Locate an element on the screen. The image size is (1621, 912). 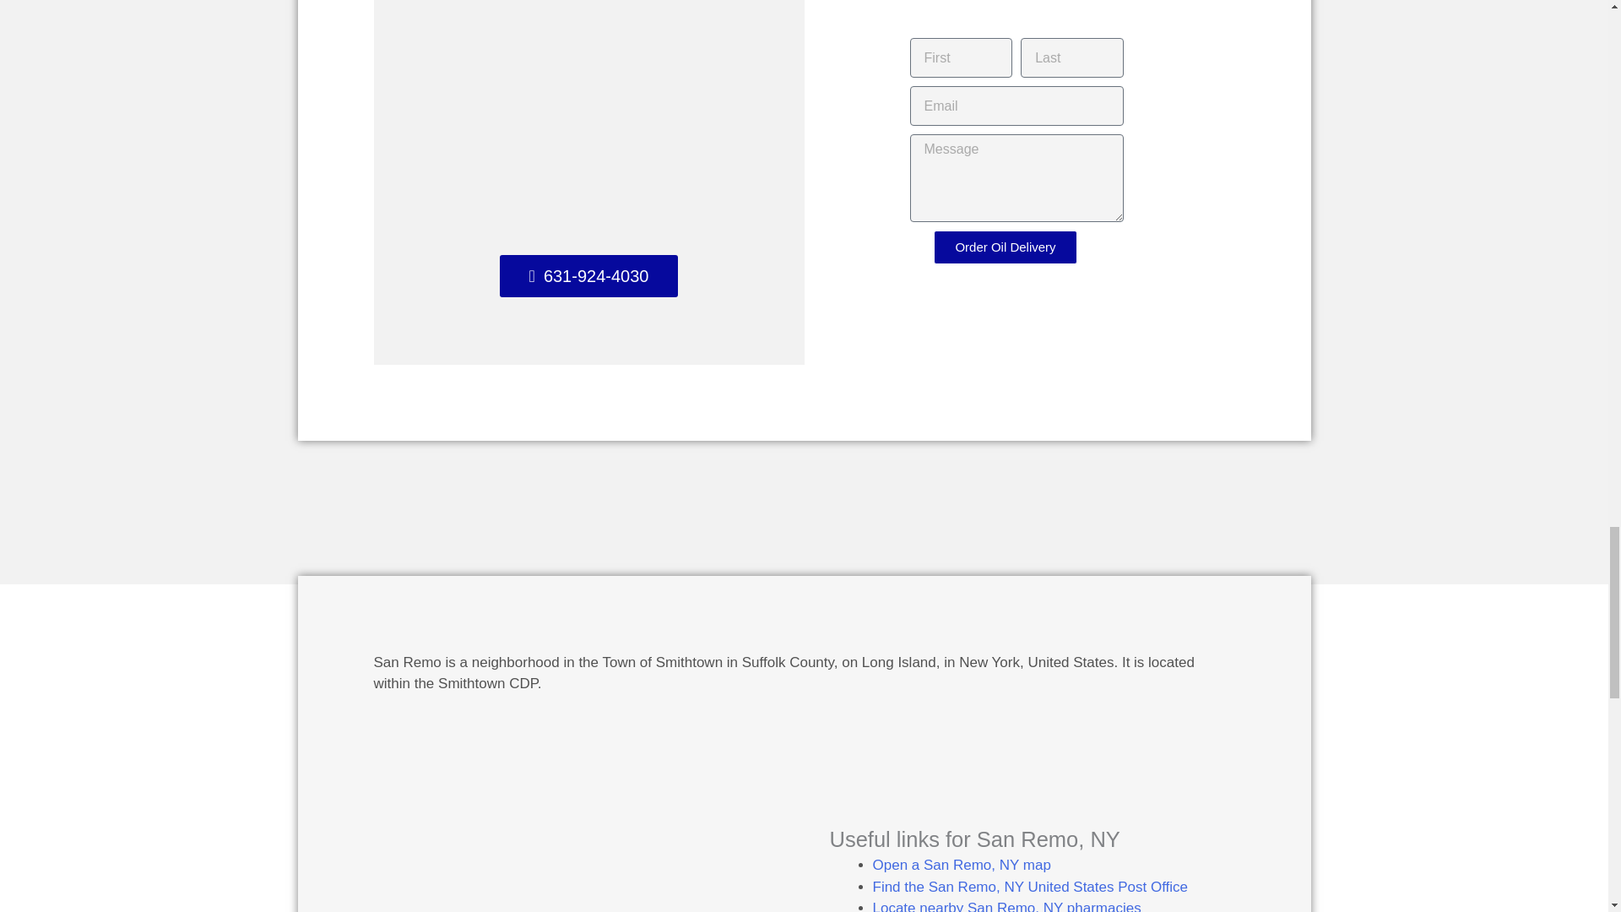
Locate nearby San Remo, NY pharmacies is located at coordinates (1006, 905).